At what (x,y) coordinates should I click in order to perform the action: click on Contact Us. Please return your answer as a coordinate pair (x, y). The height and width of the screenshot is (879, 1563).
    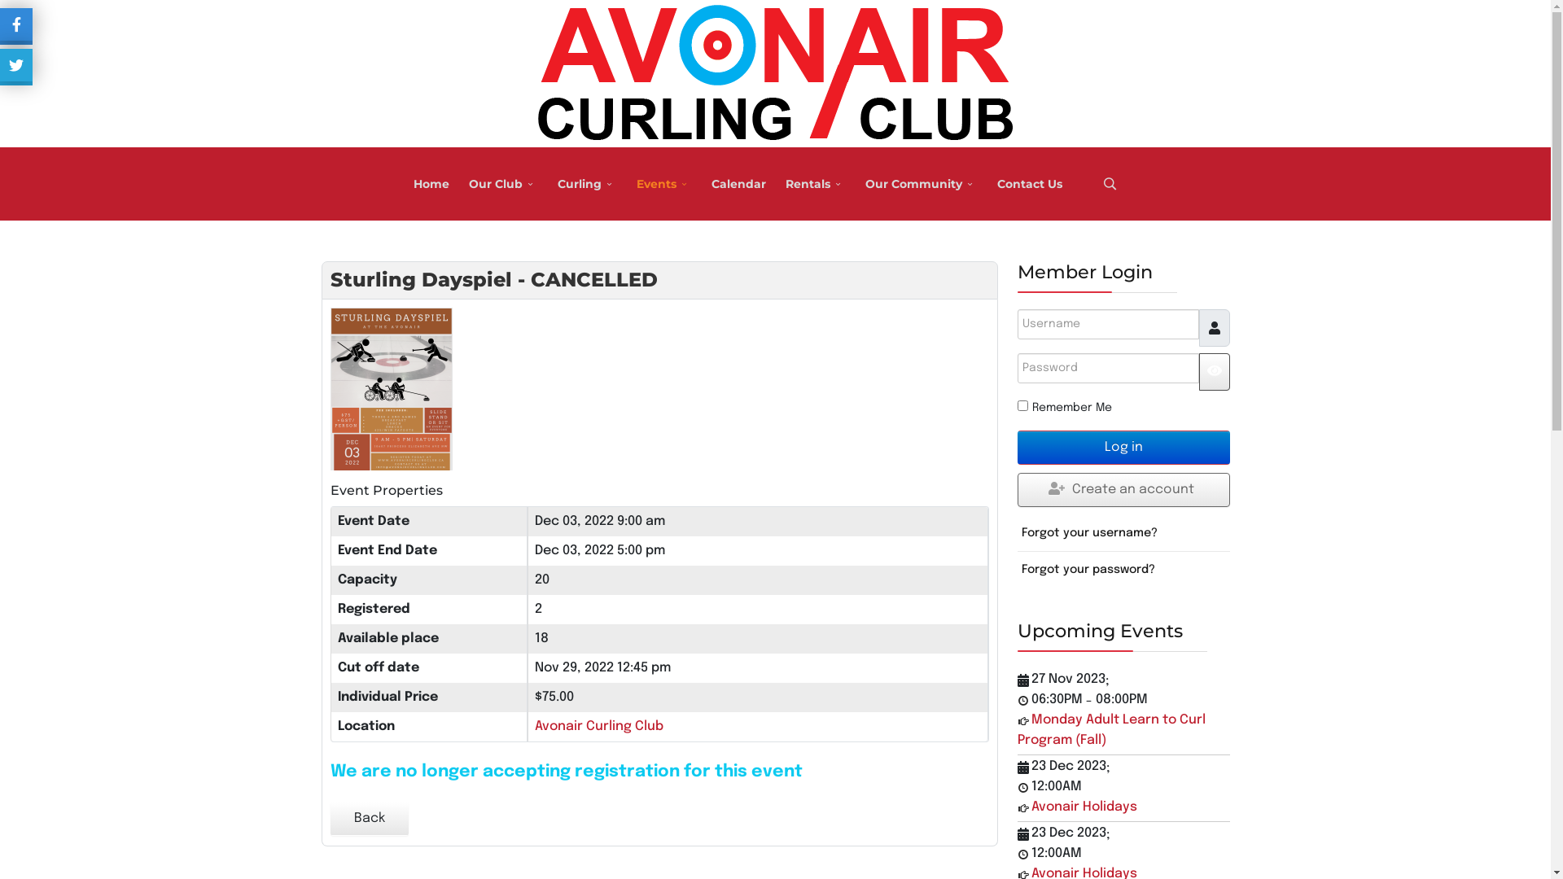
    Looking at the image, I should click on (1029, 184).